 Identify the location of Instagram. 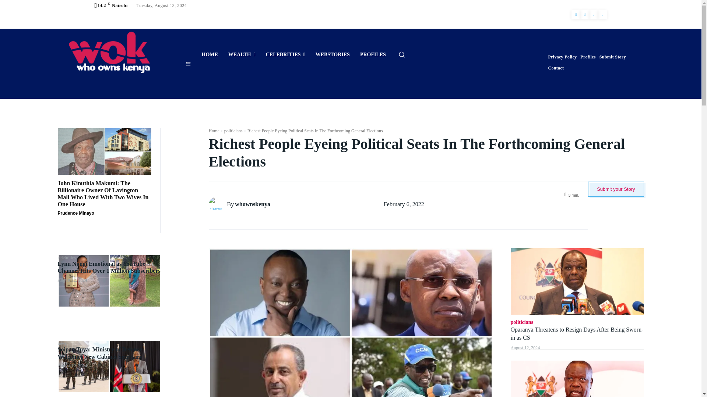
(585, 14).